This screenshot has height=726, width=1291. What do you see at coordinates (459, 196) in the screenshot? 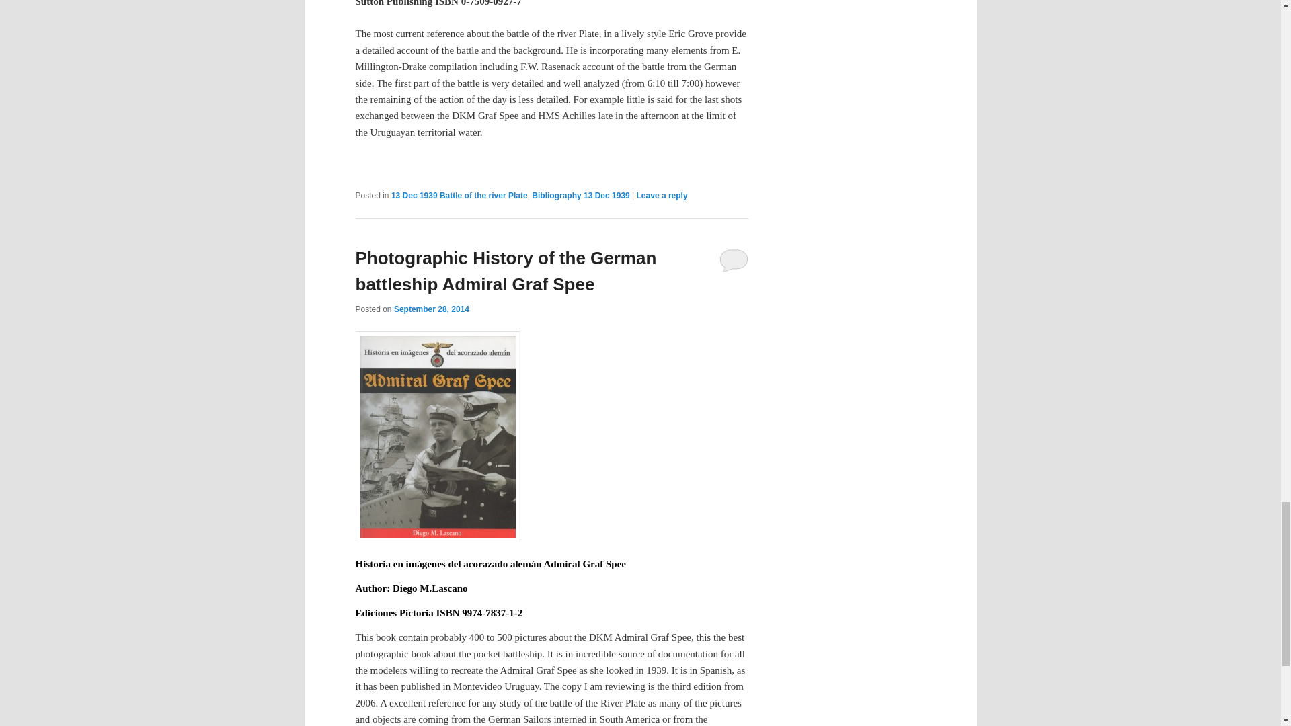
I see `13 Dec 1939 Battle of the river Plate` at bounding box center [459, 196].